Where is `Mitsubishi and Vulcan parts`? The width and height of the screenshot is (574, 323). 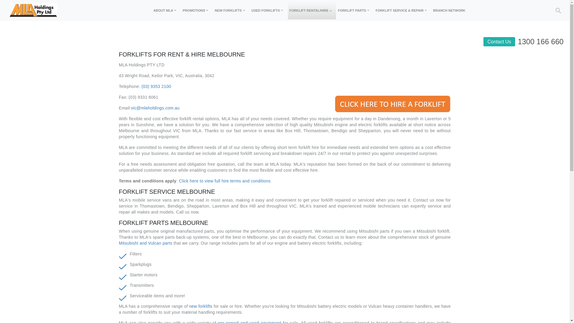
Mitsubishi and Vulcan parts is located at coordinates (146, 243).